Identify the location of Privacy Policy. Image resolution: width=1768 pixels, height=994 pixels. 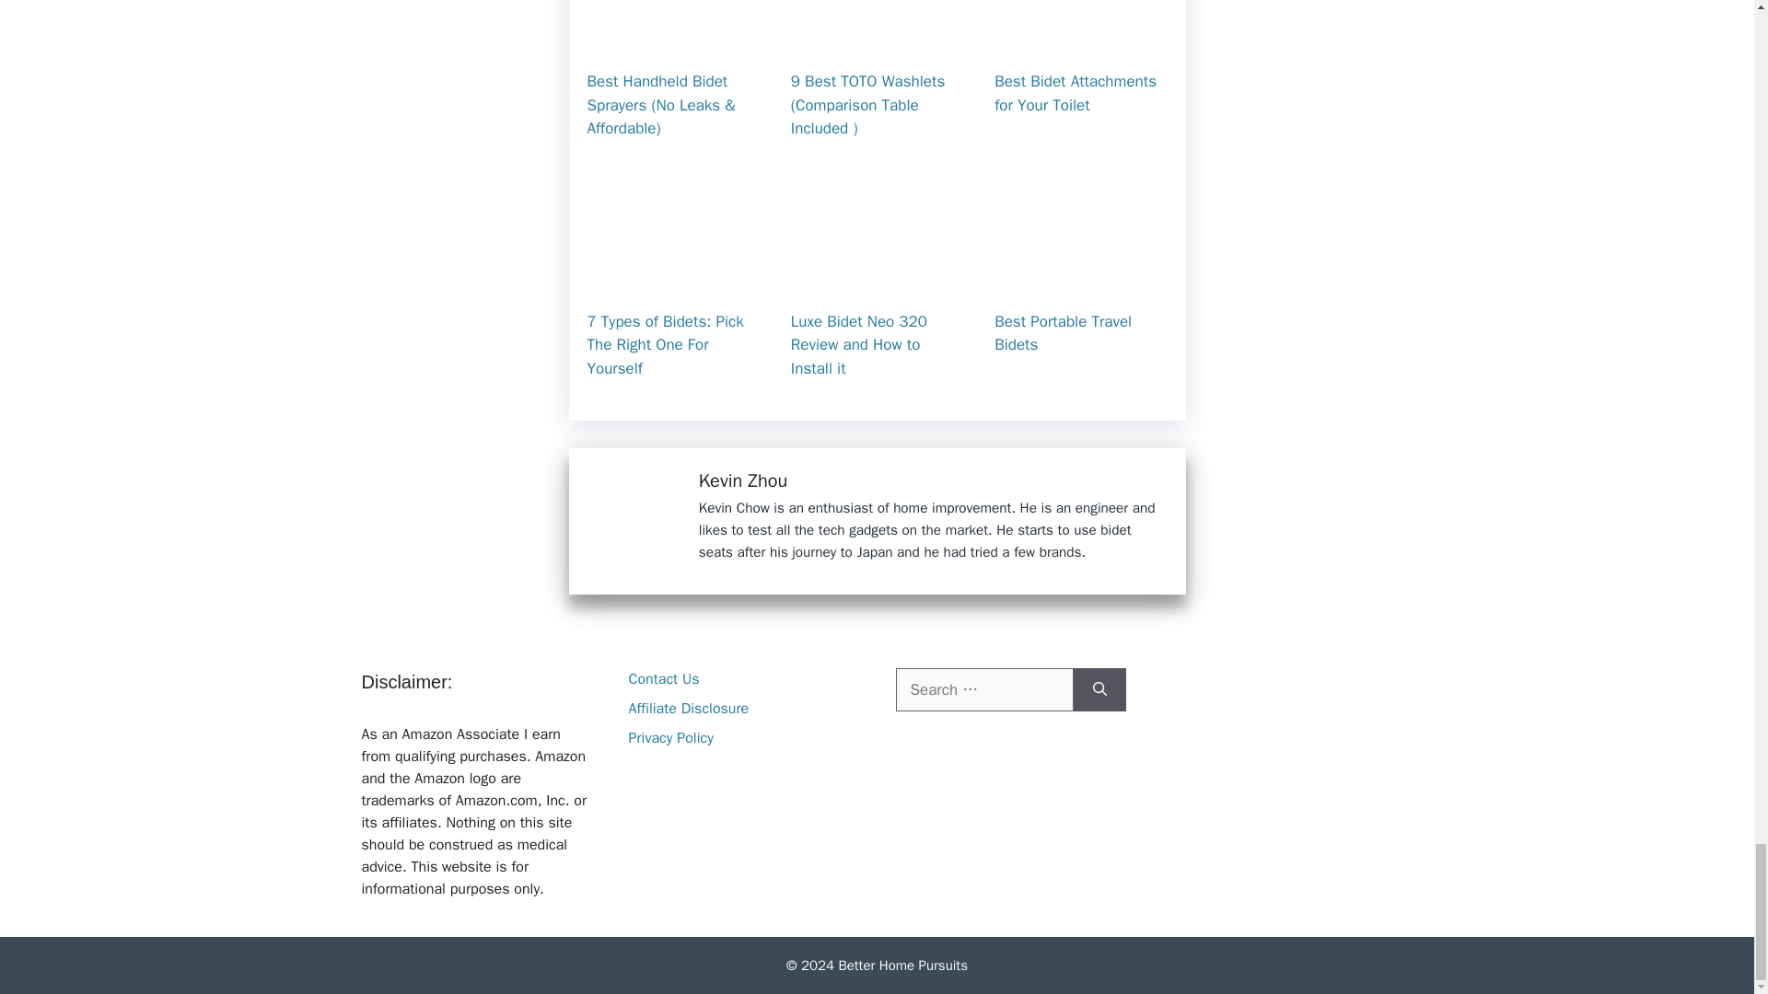
(669, 738).